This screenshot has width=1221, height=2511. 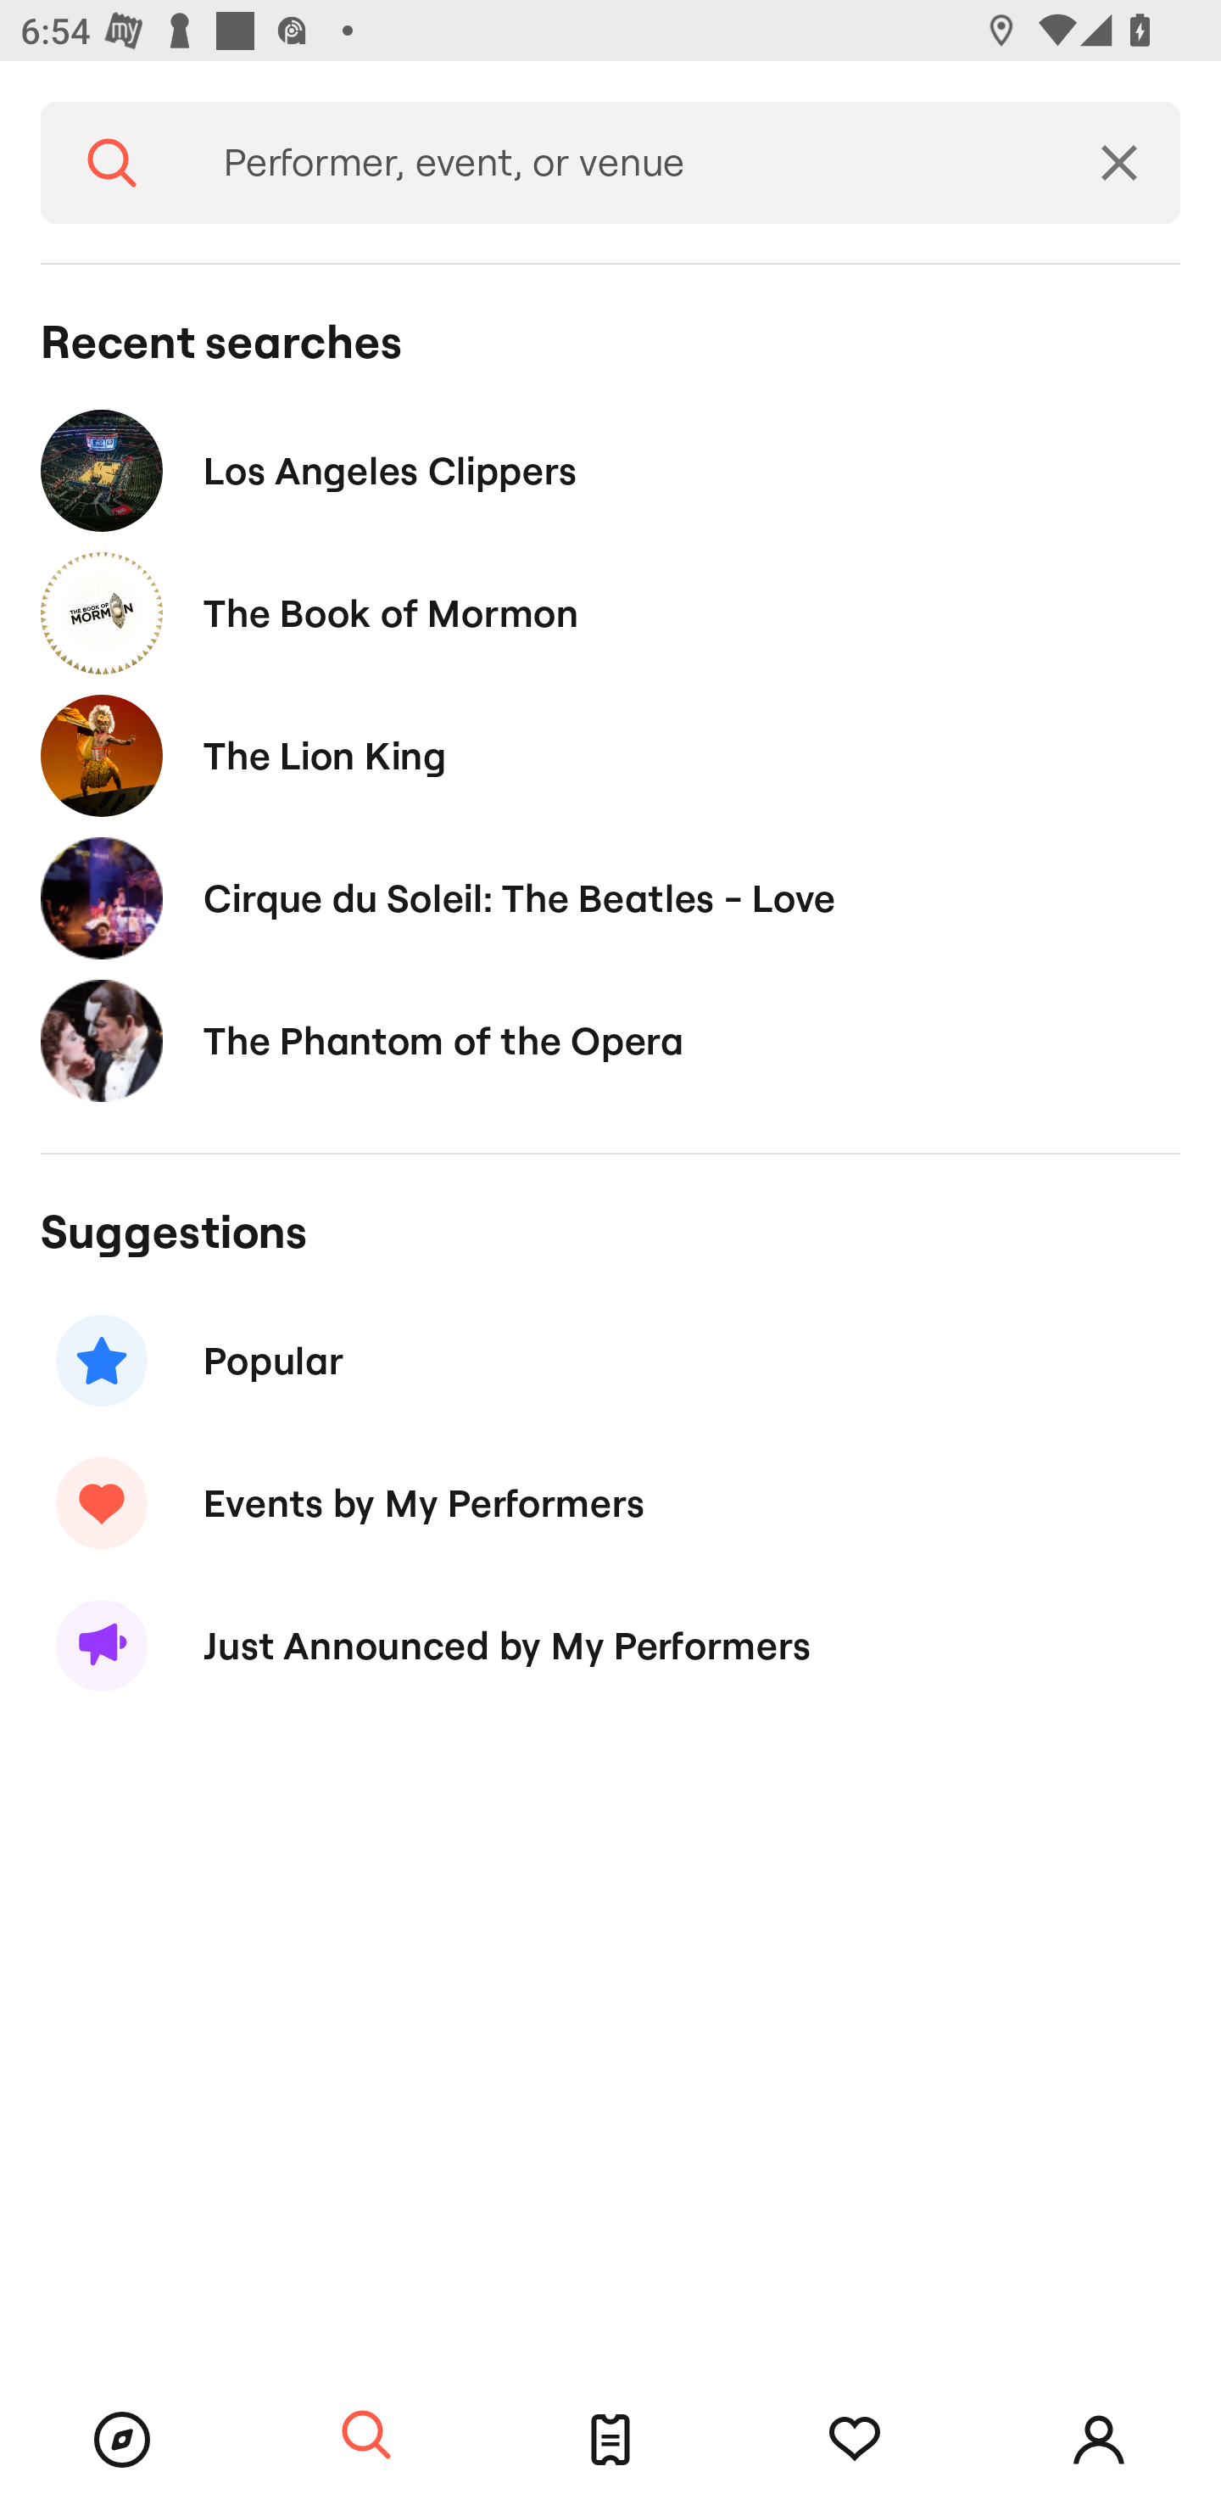 What do you see at coordinates (610, 1646) in the screenshot?
I see `Just Announced by My Performers` at bounding box center [610, 1646].